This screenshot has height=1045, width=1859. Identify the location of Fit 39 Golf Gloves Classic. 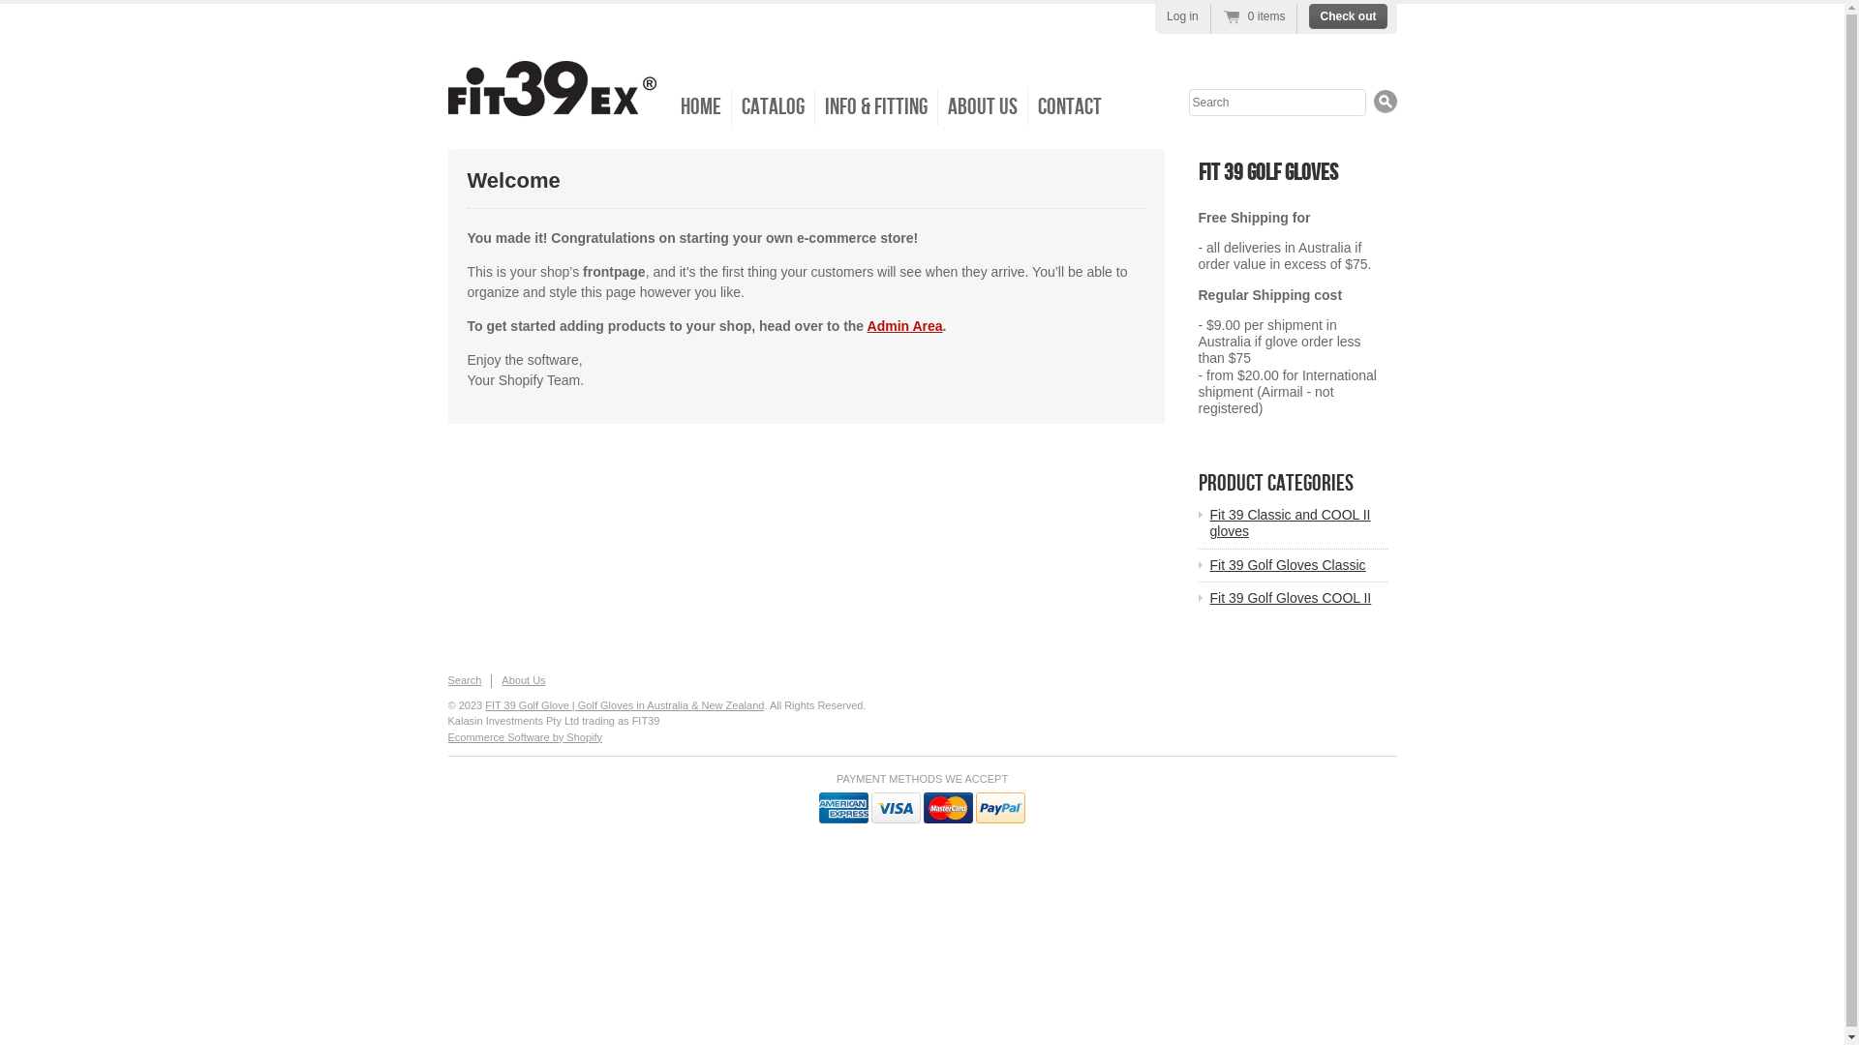
(1299, 565).